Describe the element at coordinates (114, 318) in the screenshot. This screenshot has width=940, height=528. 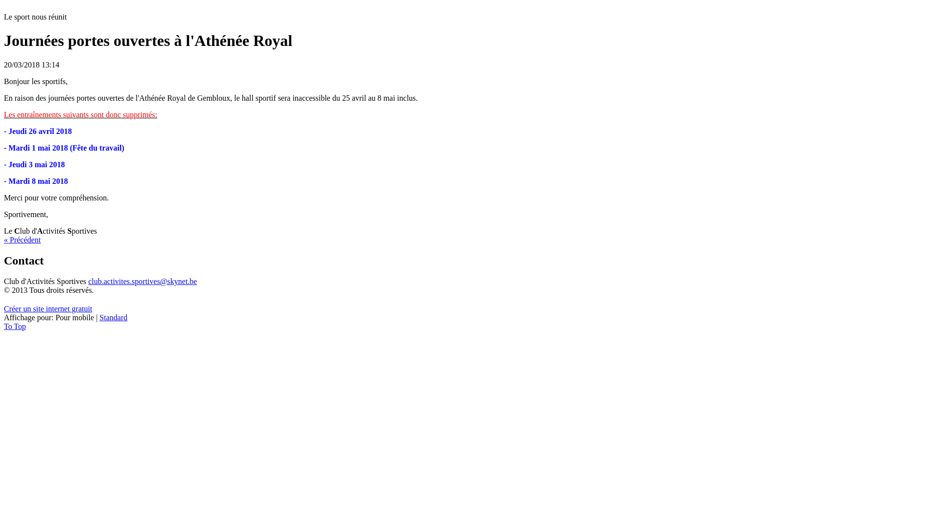
I see `Standard` at that location.